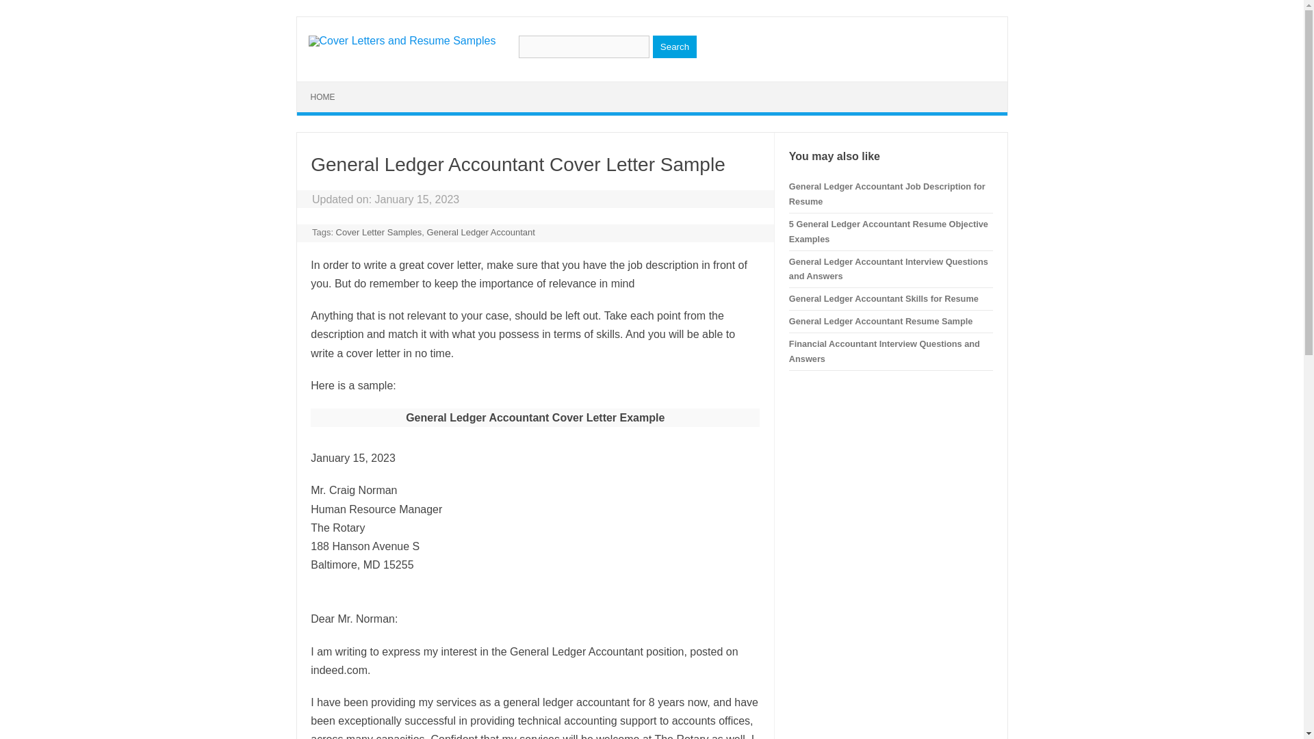  I want to click on Cover Letters and Resume Samples, so click(401, 40).